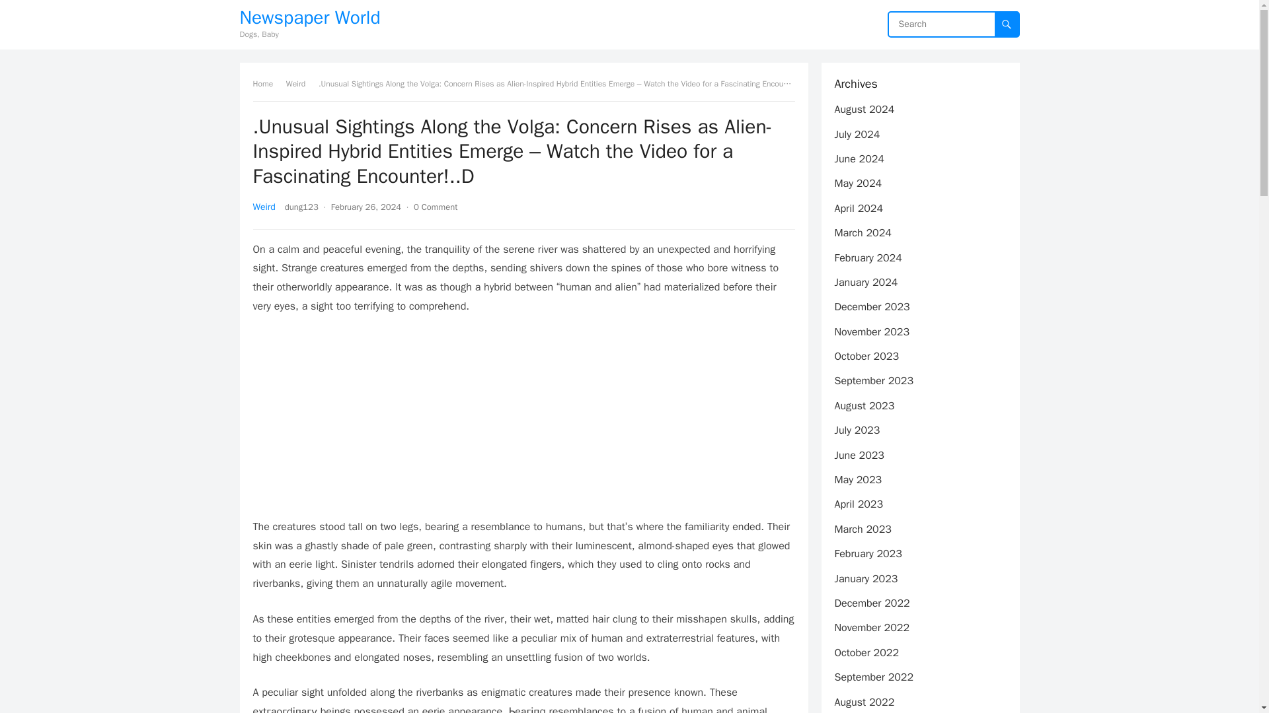 The width and height of the screenshot is (1269, 713). Describe the element at coordinates (871, 306) in the screenshot. I see `December 2023` at that location.